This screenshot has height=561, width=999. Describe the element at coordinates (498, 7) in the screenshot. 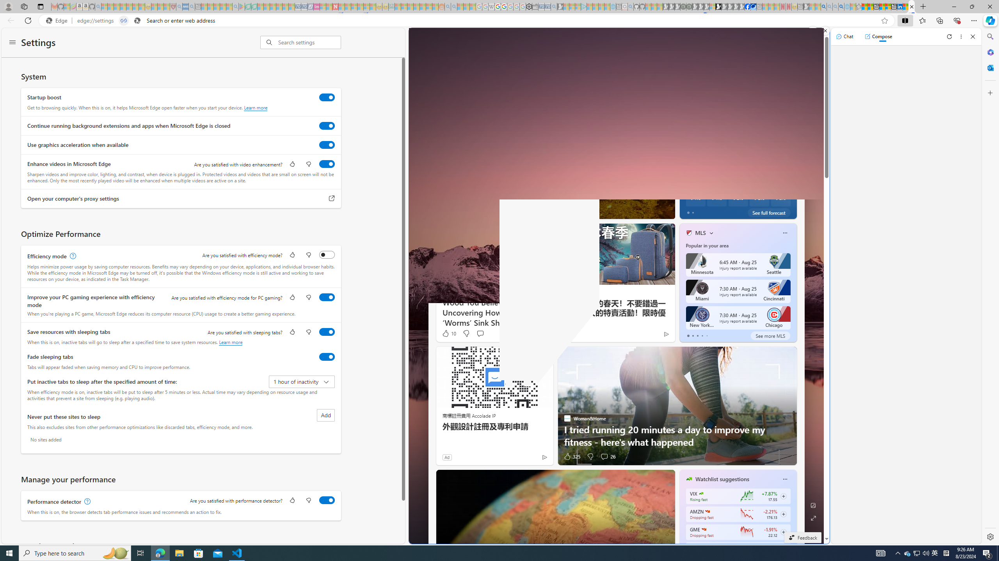

I see `Privacy Help Center - Policies Help` at that location.